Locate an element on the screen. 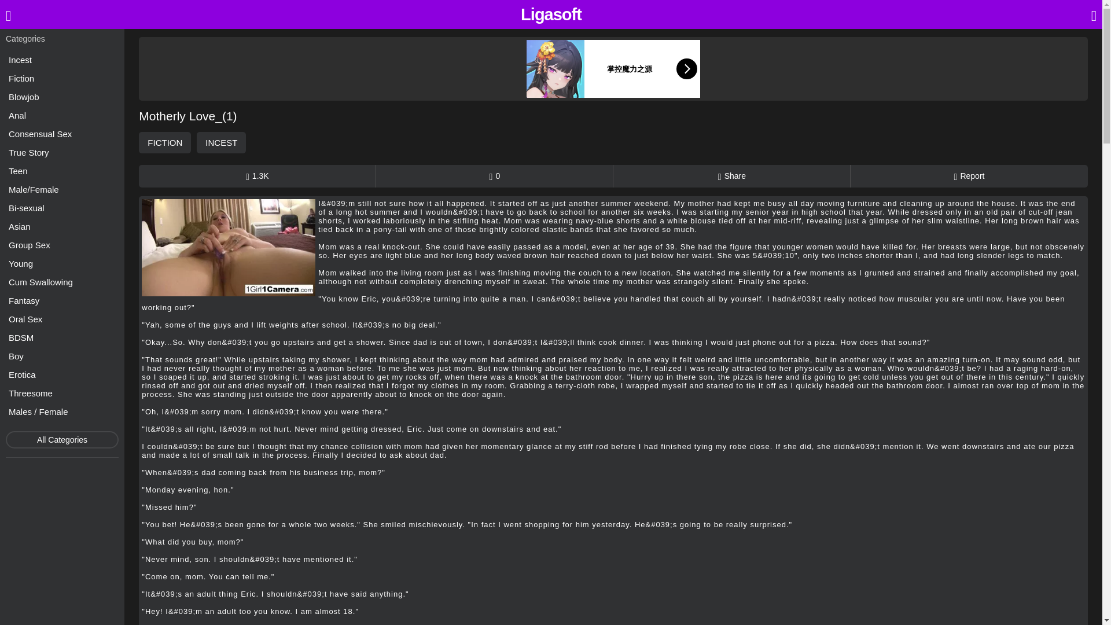 This screenshot has width=1111, height=625. Bi-sexual is located at coordinates (62, 207).